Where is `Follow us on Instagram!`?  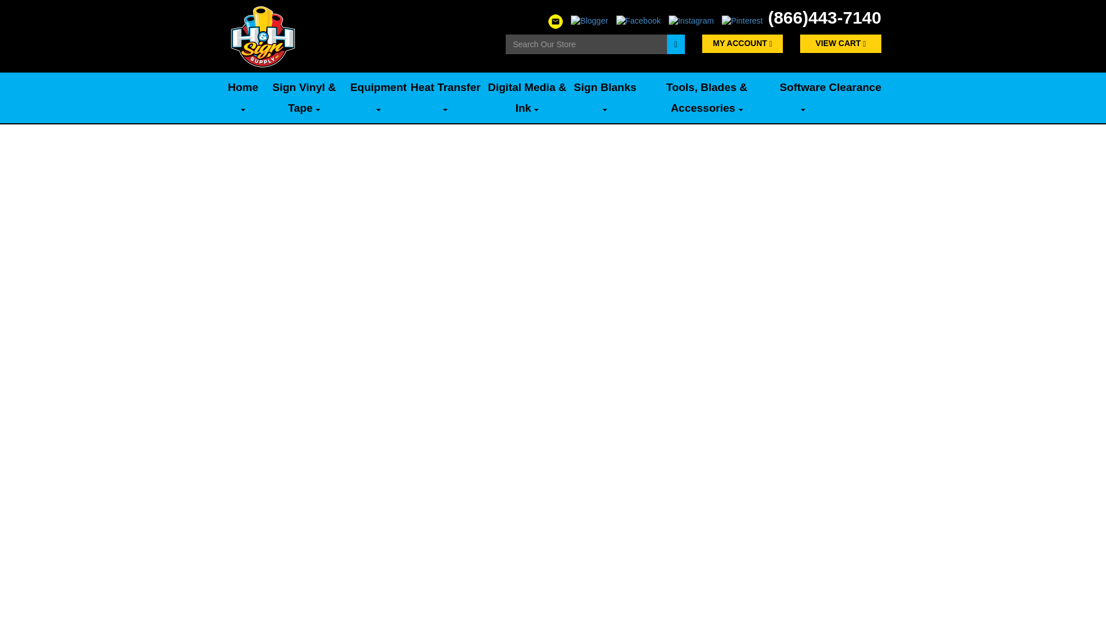 Follow us on Instagram! is located at coordinates (691, 21).